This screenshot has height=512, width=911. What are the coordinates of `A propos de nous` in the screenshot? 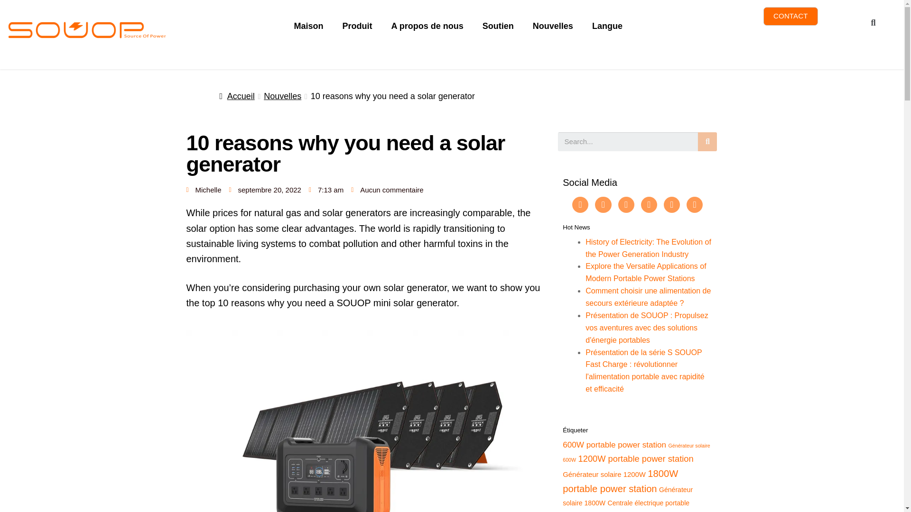 It's located at (427, 26).